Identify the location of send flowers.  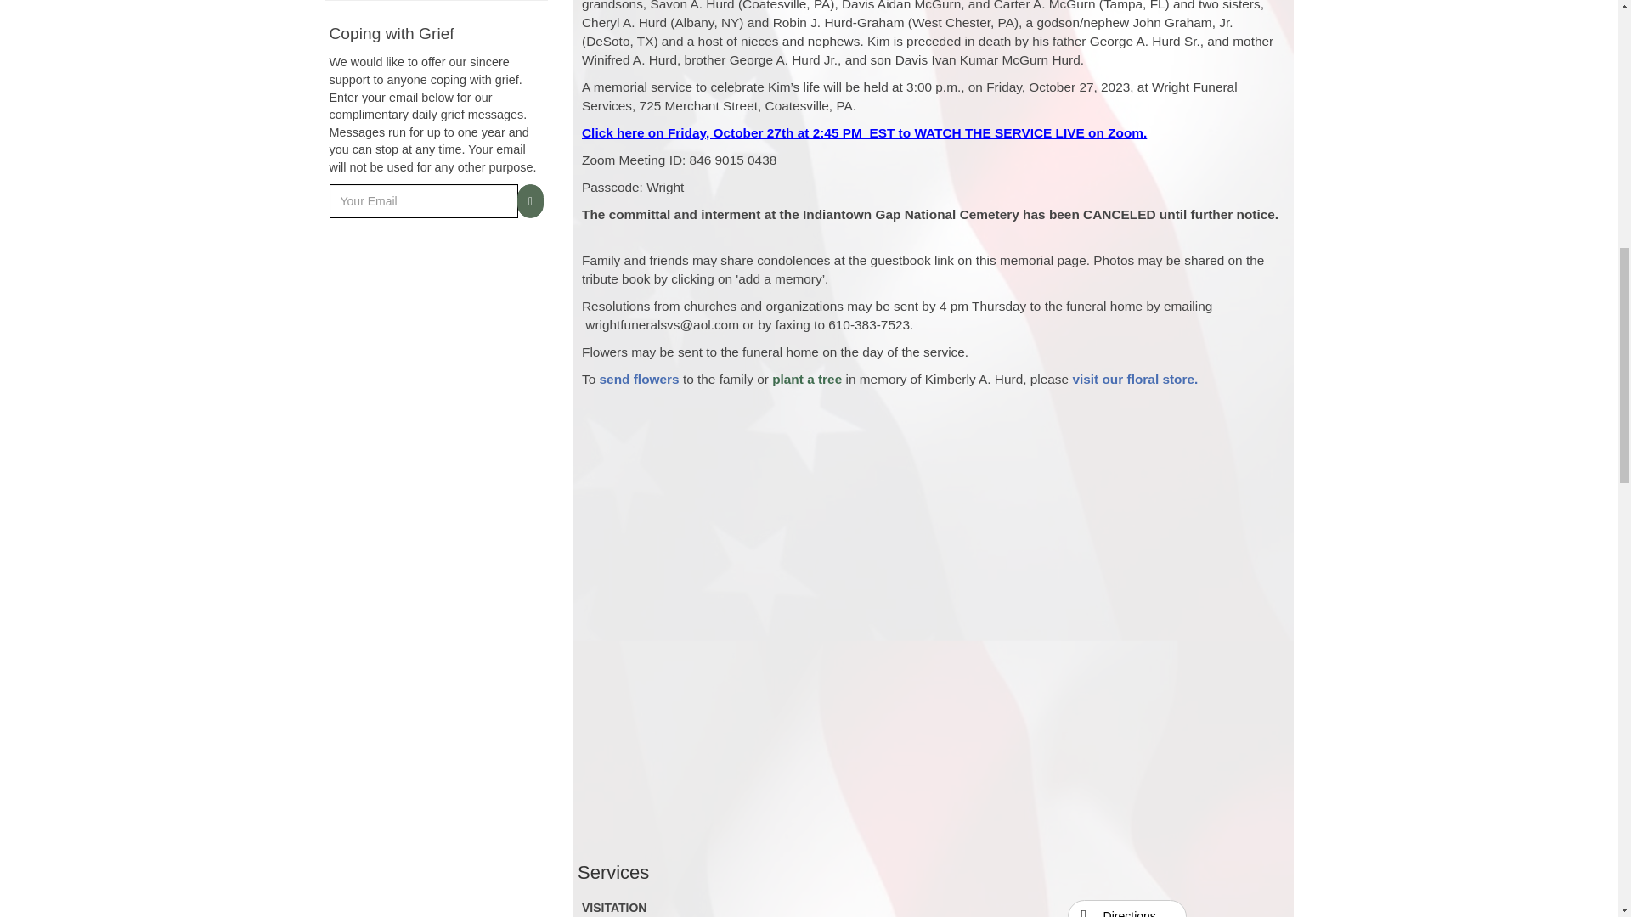
(640, 379).